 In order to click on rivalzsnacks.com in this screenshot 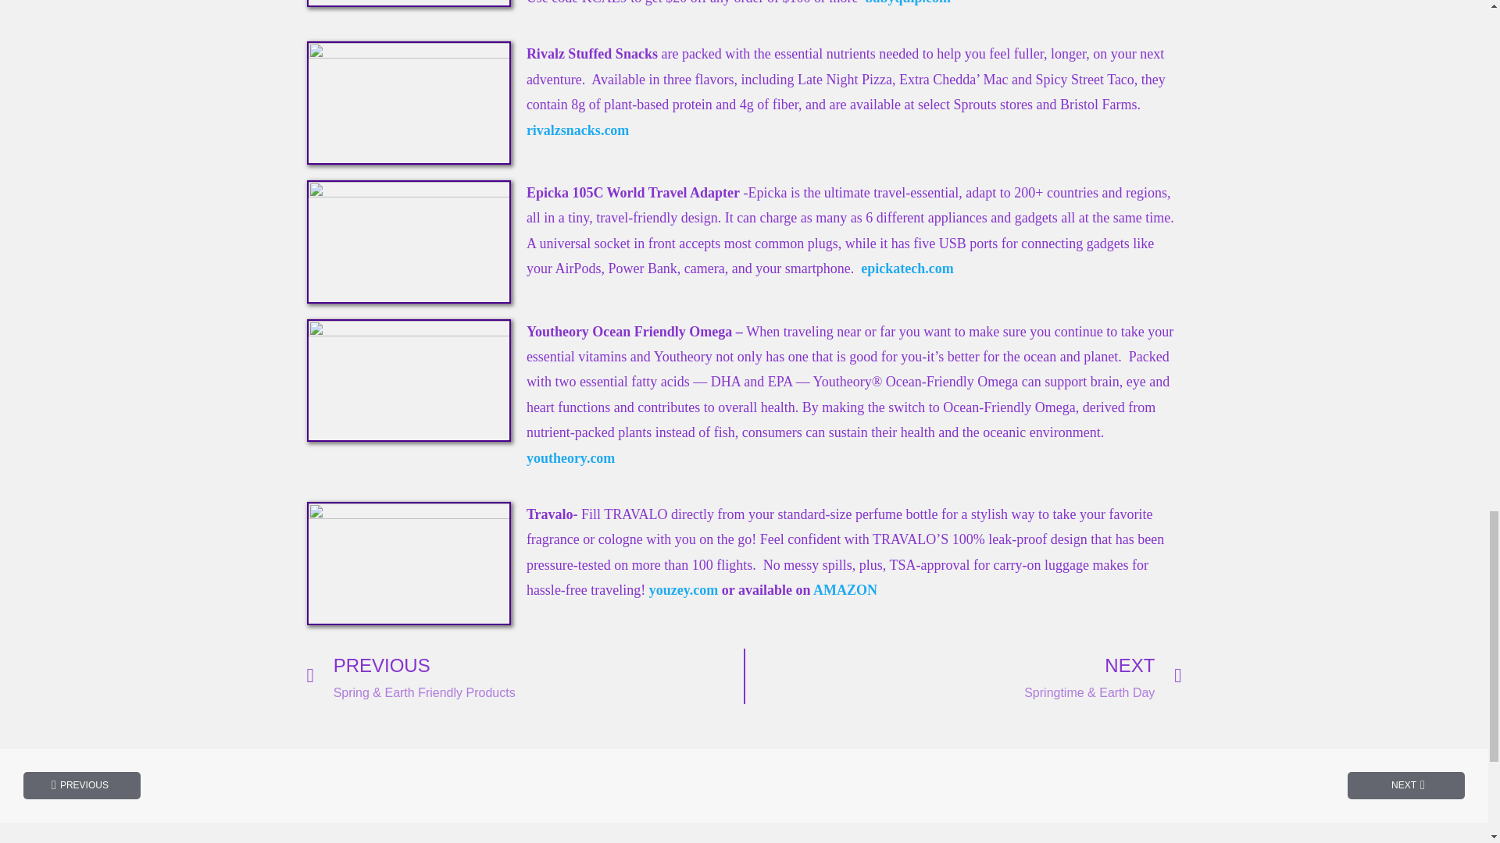, I will do `click(577, 130)`.